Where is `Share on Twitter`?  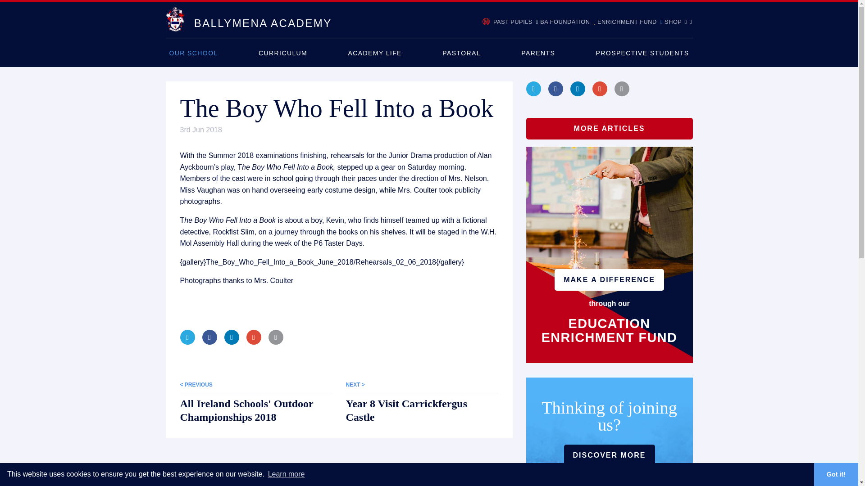
Share on Twitter is located at coordinates (187, 337).